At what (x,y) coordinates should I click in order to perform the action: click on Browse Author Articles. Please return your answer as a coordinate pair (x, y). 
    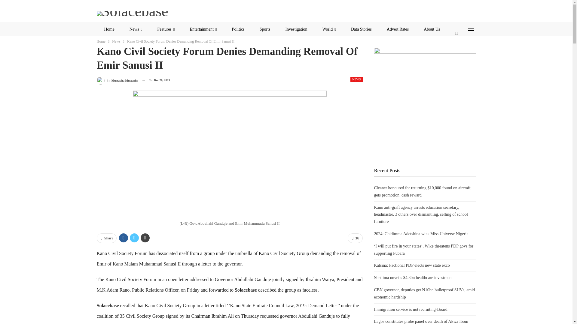
    Looking at the image, I should click on (118, 80).